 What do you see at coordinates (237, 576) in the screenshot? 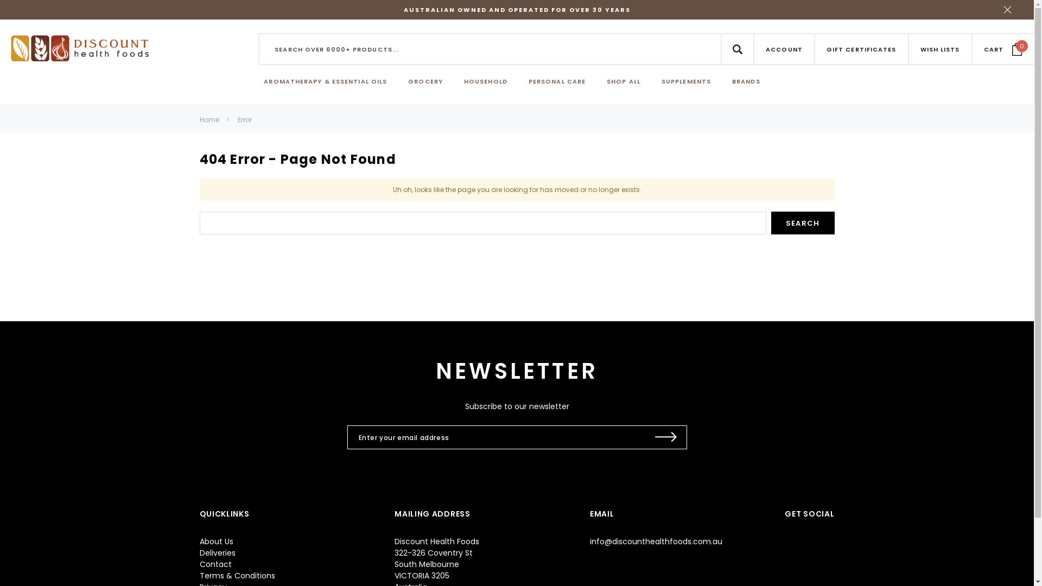
I see `Terms & Conditions` at bounding box center [237, 576].